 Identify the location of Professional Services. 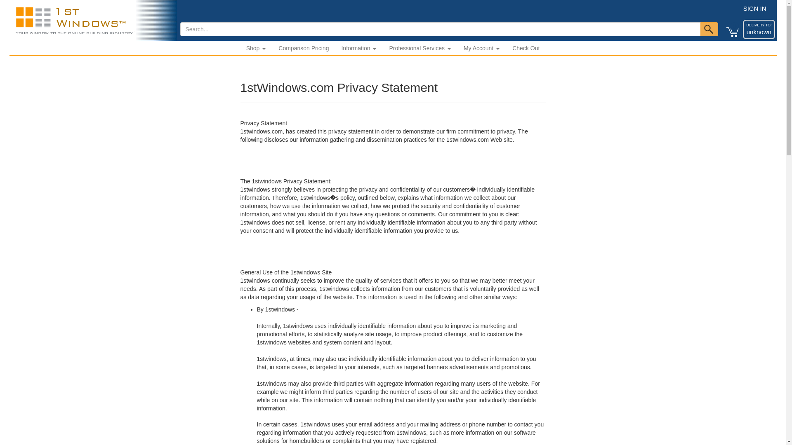
(359, 48).